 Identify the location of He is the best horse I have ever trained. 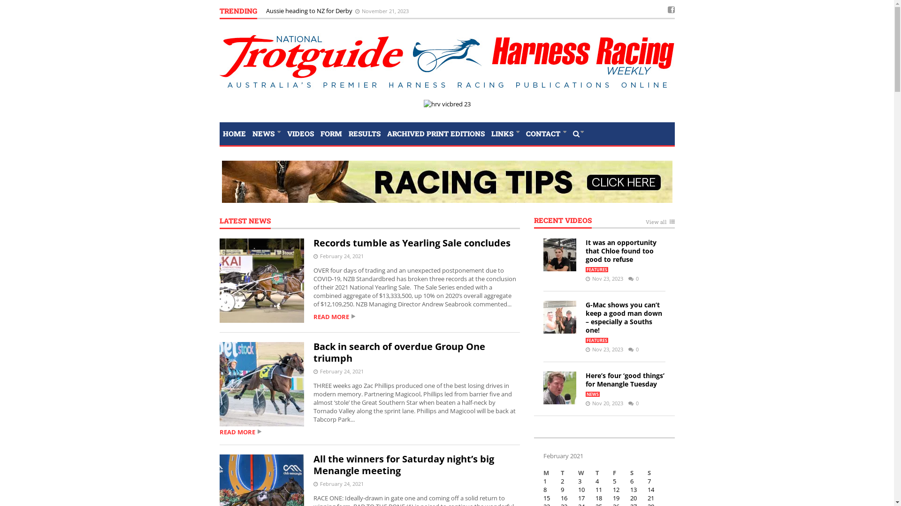
(321, 11).